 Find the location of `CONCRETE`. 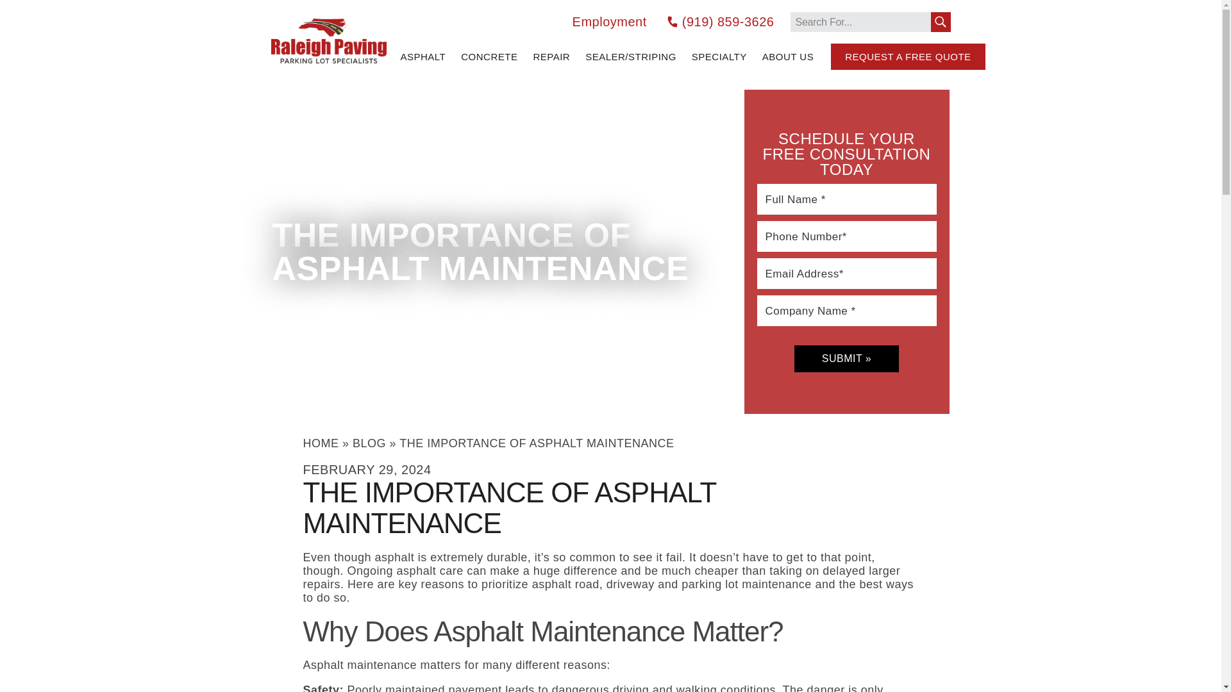

CONCRETE is located at coordinates (489, 56).